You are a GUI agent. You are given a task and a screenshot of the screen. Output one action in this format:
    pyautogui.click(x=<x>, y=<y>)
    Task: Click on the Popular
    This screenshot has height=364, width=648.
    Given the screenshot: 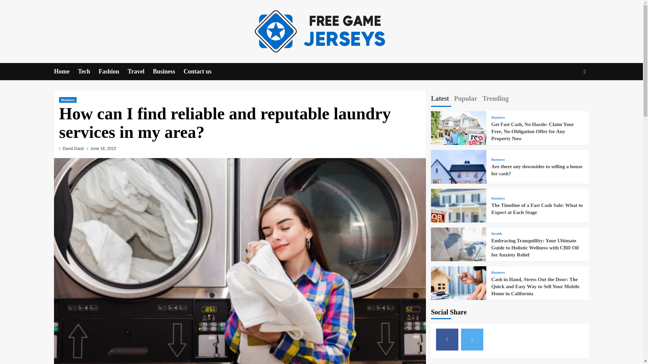 What is the action you would take?
    pyautogui.click(x=465, y=99)
    